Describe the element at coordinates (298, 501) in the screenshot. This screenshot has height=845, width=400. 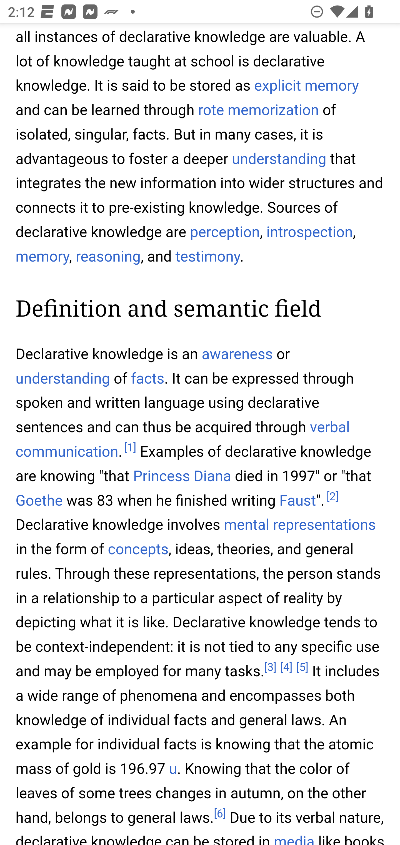
I see `Faust` at that location.